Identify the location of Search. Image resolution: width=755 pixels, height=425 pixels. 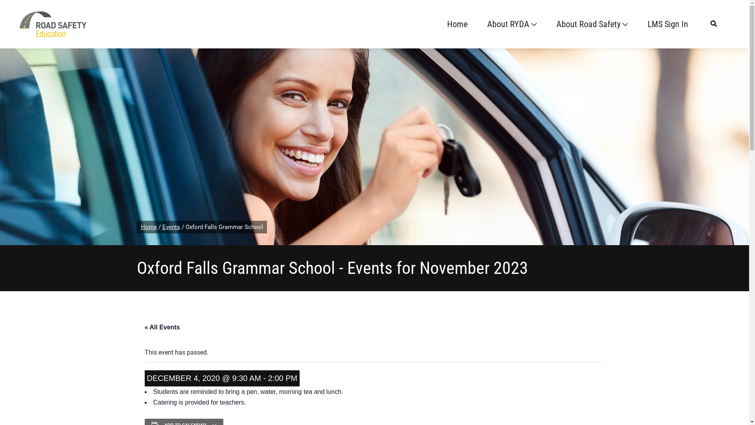
(19, 9).